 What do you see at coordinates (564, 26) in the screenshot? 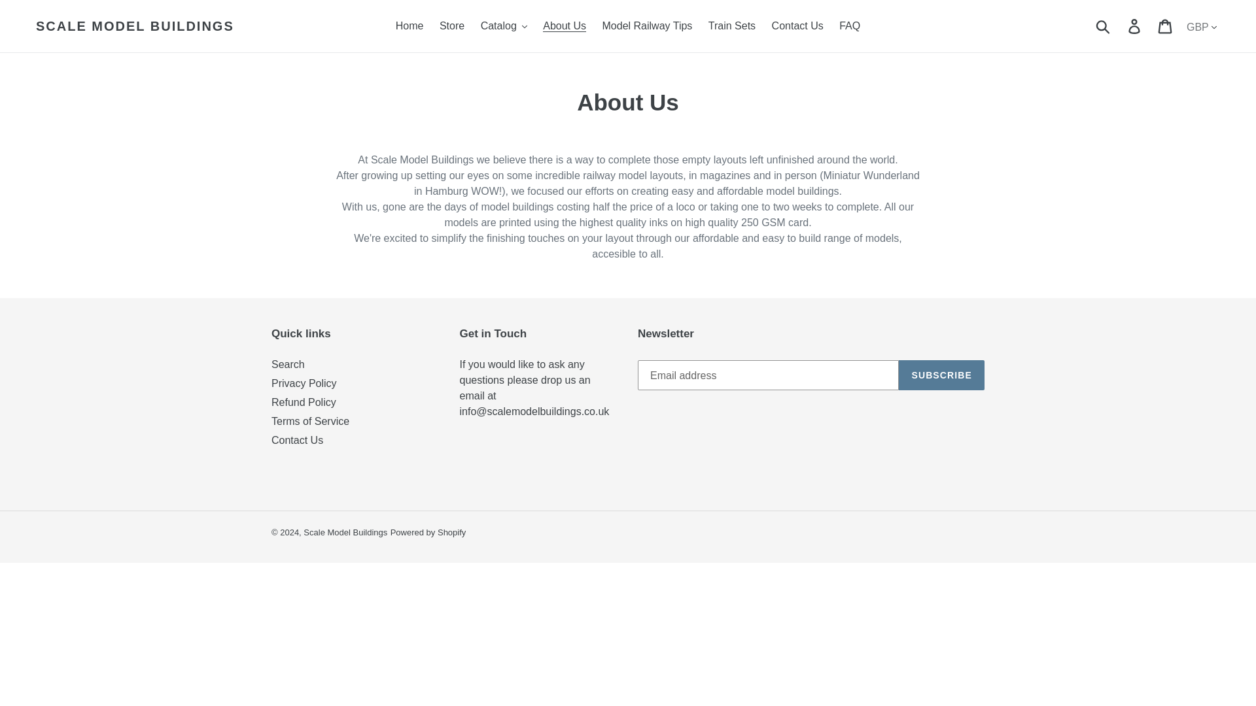
I see `About Us` at bounding box center [564, 26].